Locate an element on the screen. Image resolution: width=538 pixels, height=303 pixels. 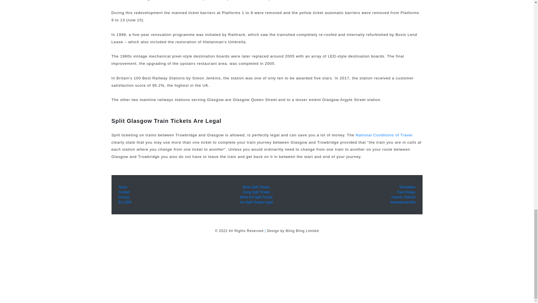
Using Split Tickets is located at coordinates (256, 192).